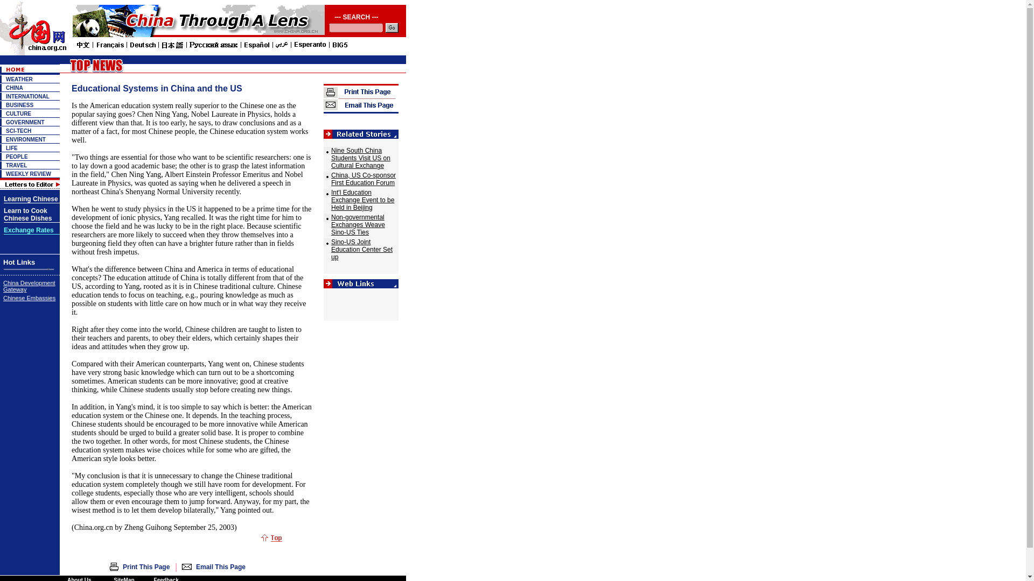 This screenshot has width=1034, height=581. I want to click on Learning Chinese, so click(31, 199).